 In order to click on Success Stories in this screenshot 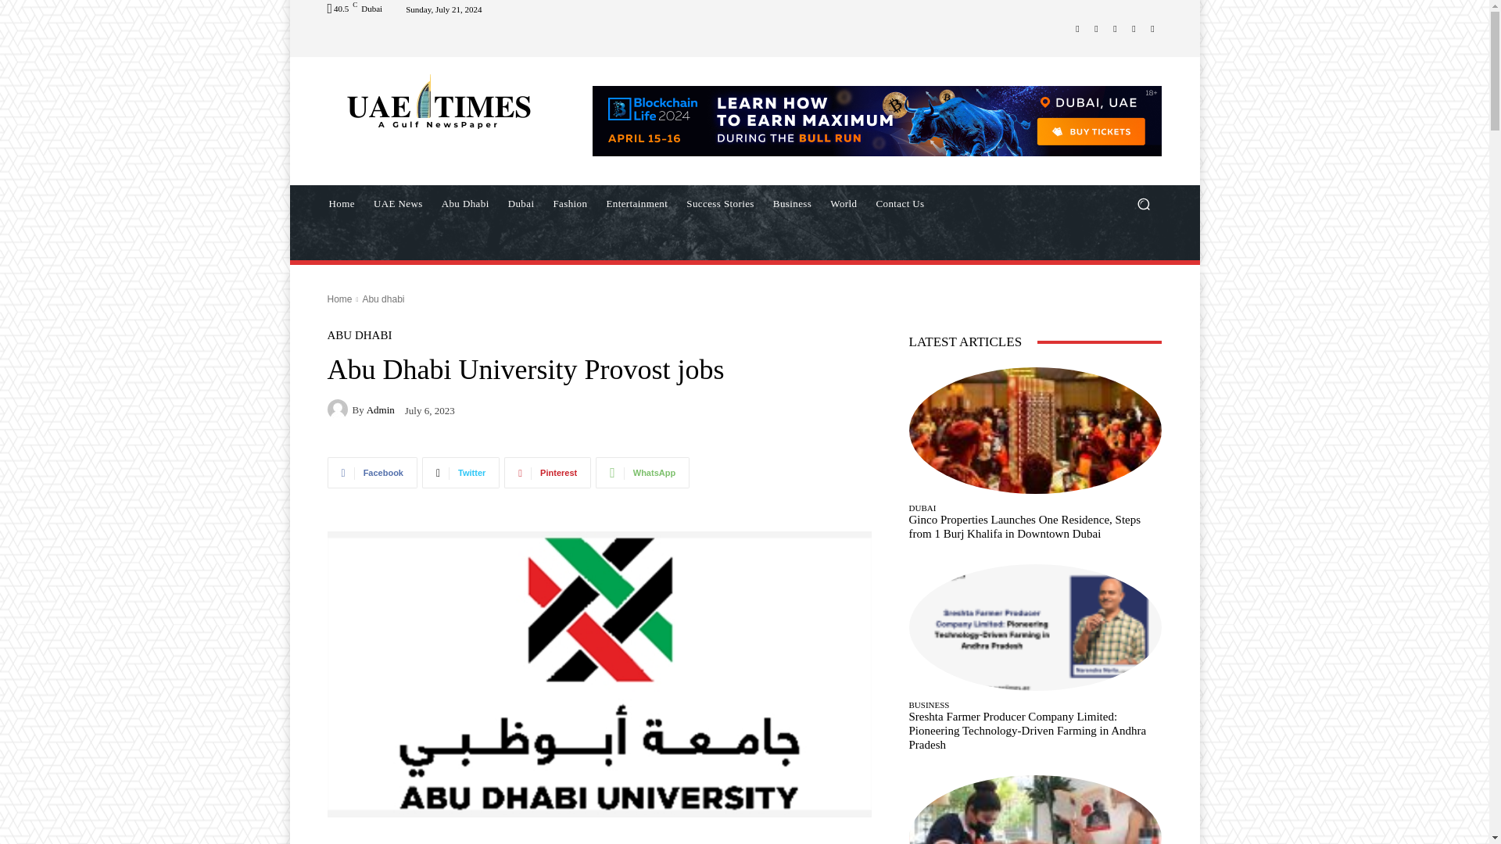, I will do `click(720, 203)`.